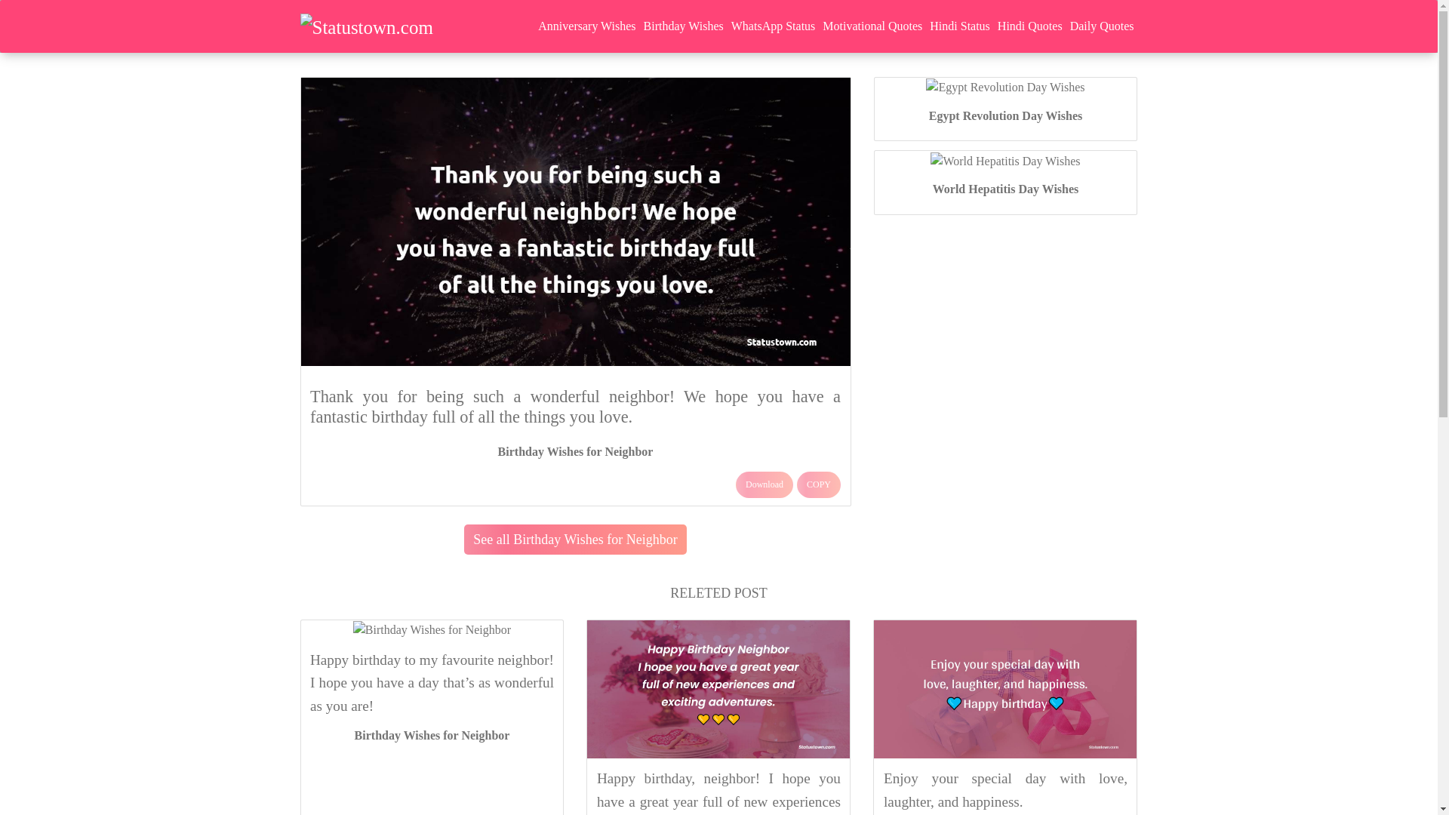 The height and width of the screenshot is (815, 1449). What do you see at coordinates (684, 26) in the screenshot?
I see `Birthday Wishes` at bounding box center [684, 26].